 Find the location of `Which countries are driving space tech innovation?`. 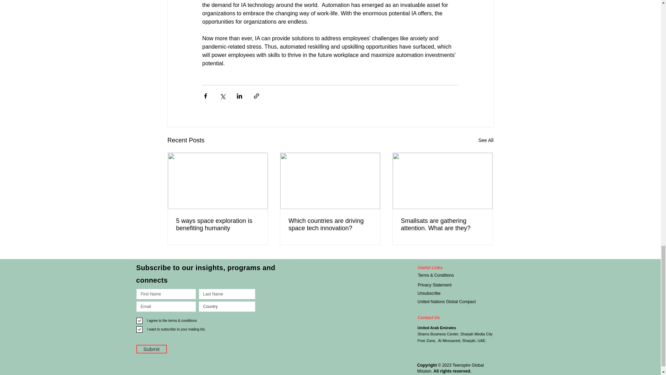

Which countries are driving space tech innovation? is located at coordinates (330, 225).